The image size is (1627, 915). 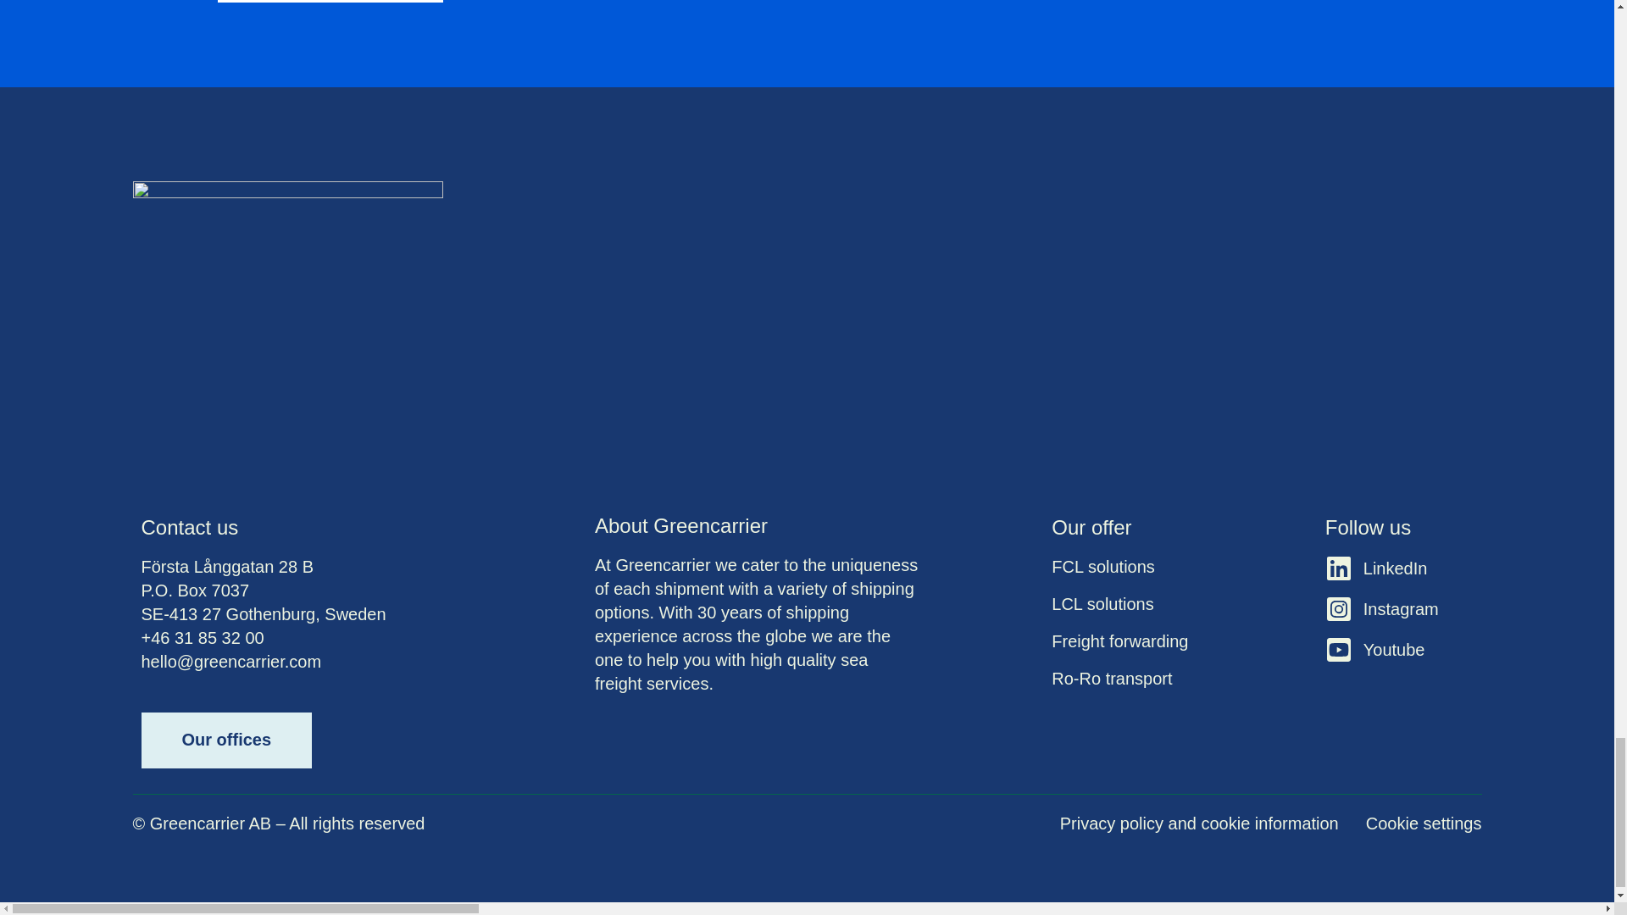 What do you see at coordinates (225, 740) in the screenshot?
I see `Our offices` at bounding box center [225, 740].